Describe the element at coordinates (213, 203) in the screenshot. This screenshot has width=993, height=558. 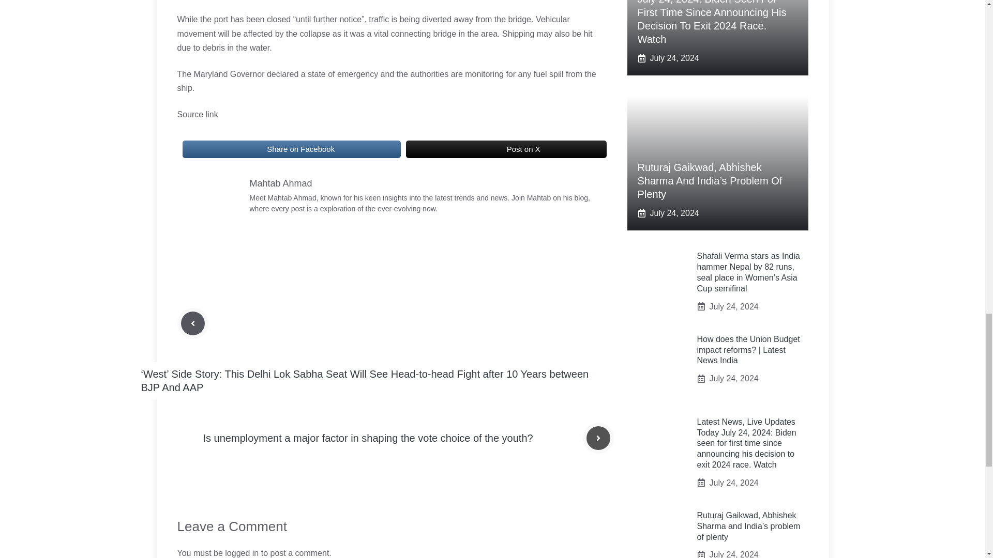
I see `6 Feared Dead, Indian Crew Safe On Ship That Collided` at that location.